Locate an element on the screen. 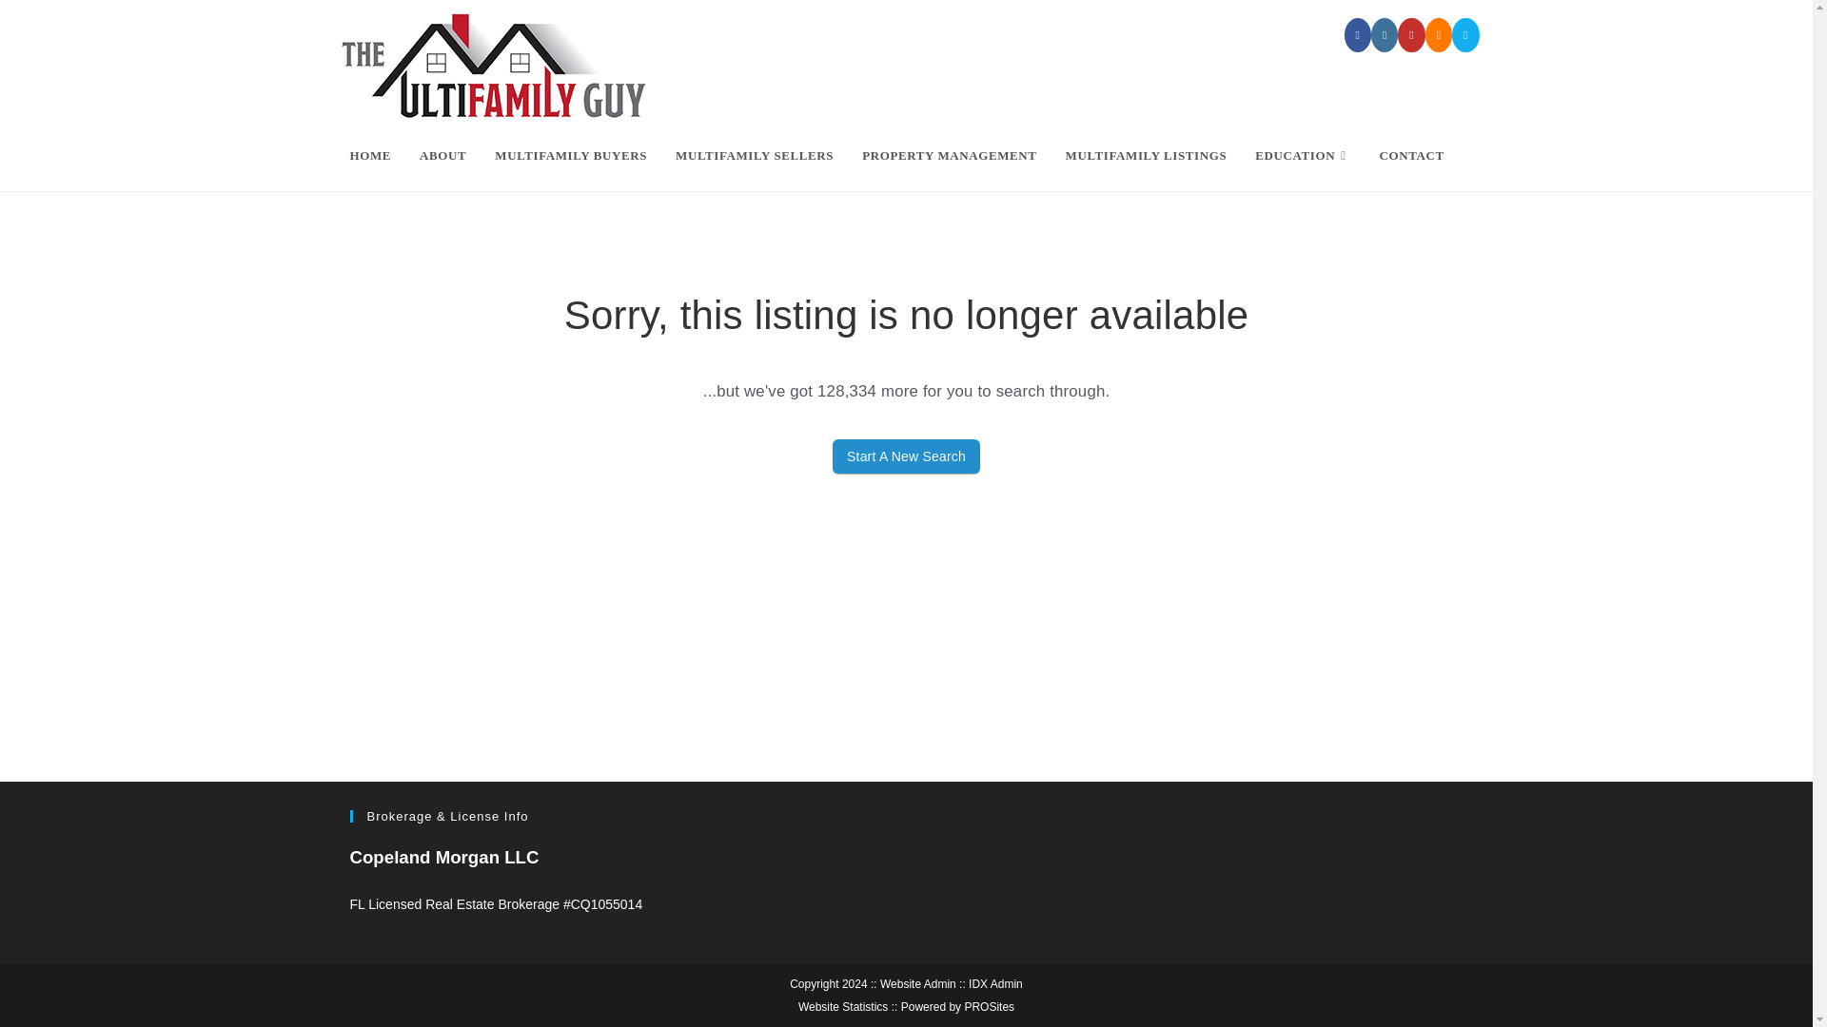 Image resolution: width=1827 pixels, height=1027 pixels. MULTIFAMILY LISTINGS is located at coordinates (1147, 156).